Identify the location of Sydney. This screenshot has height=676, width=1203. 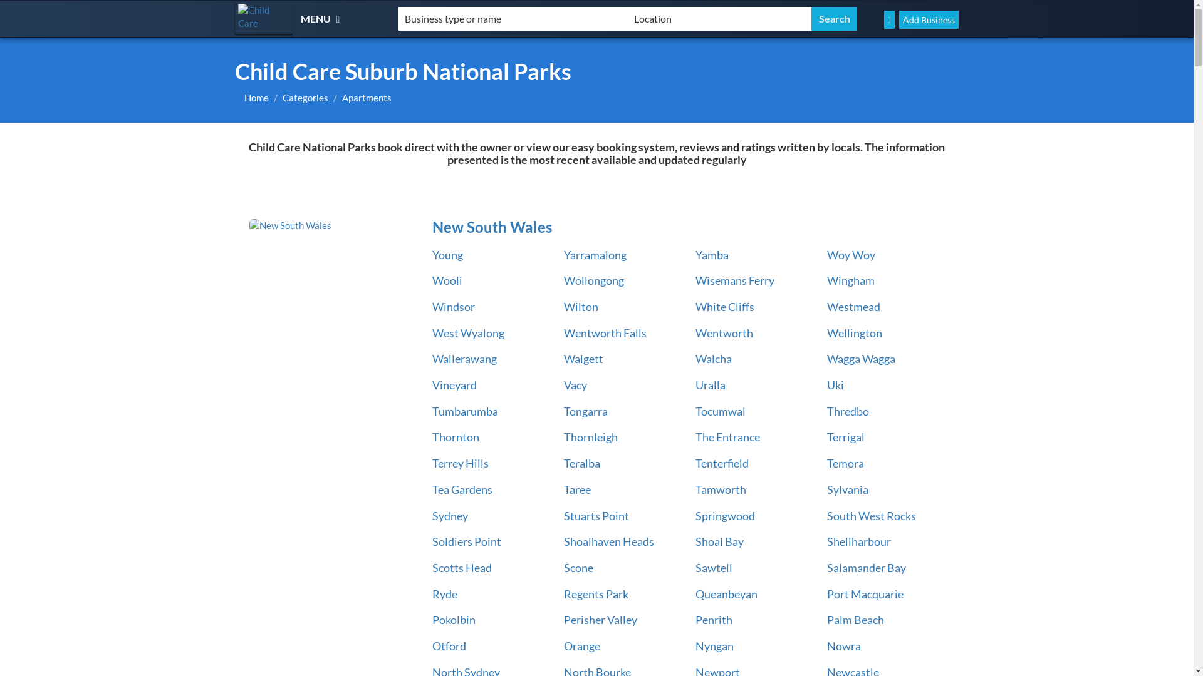
(450, 516).